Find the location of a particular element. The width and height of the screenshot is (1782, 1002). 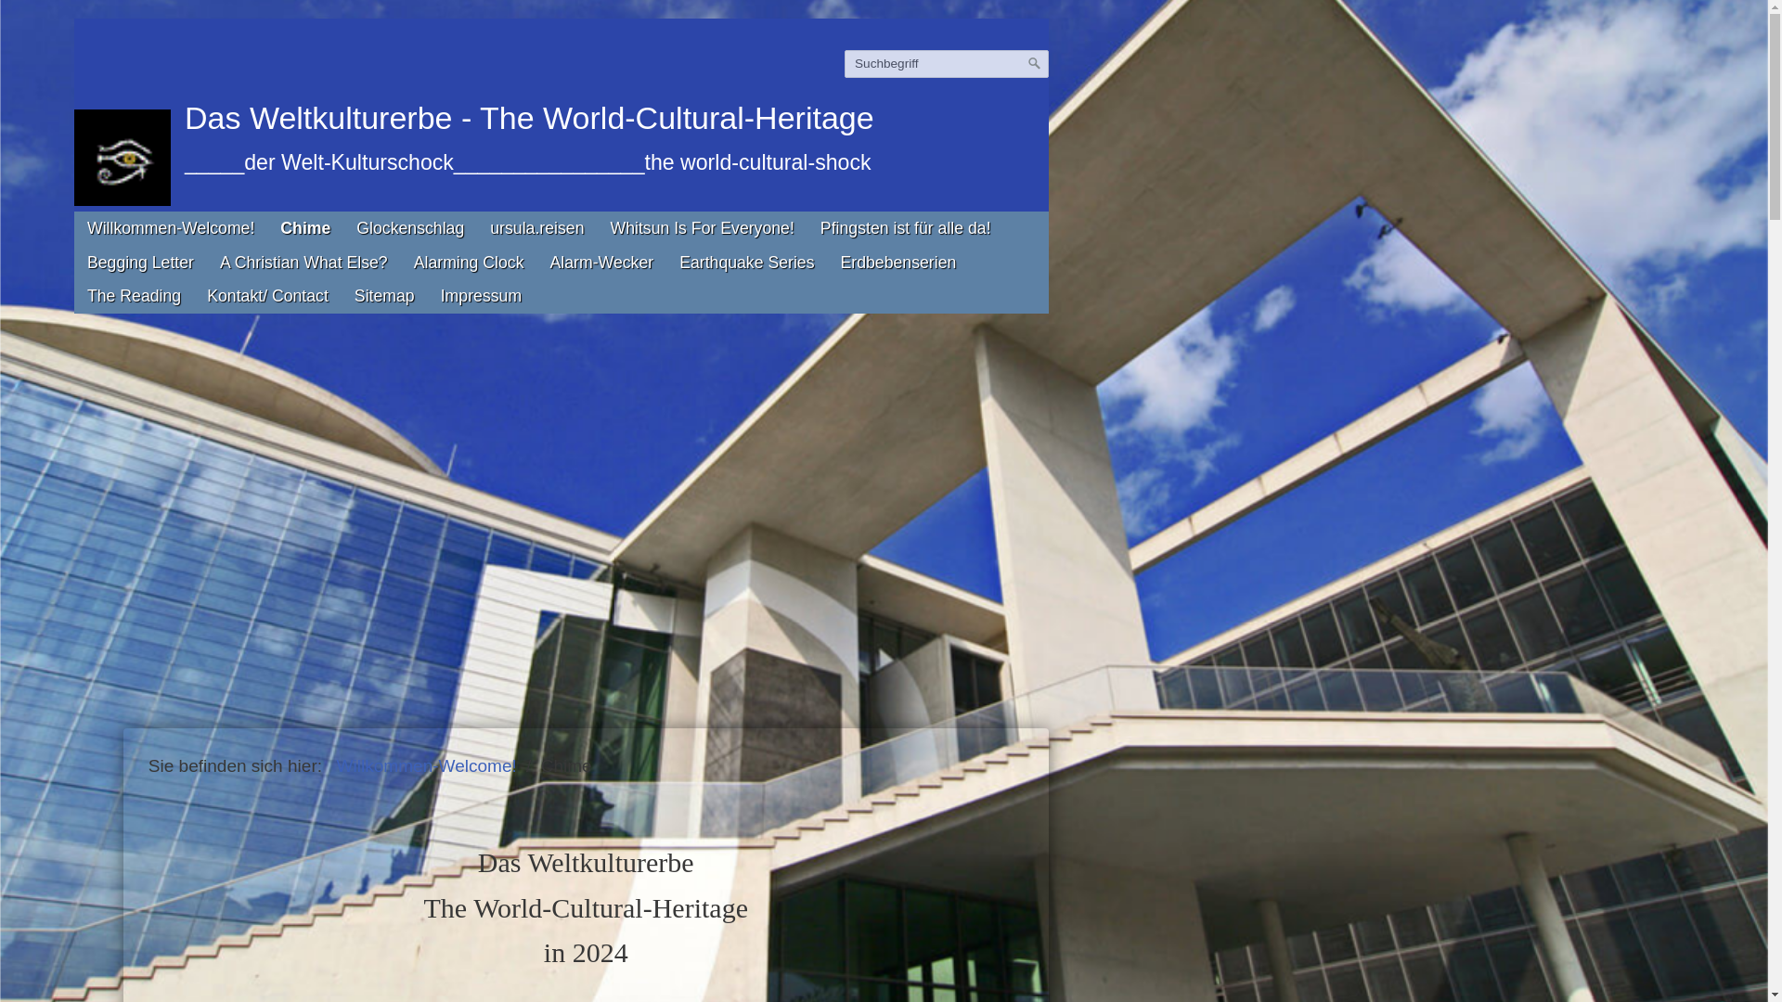

Sitemap is located at coordinates (384, 297).